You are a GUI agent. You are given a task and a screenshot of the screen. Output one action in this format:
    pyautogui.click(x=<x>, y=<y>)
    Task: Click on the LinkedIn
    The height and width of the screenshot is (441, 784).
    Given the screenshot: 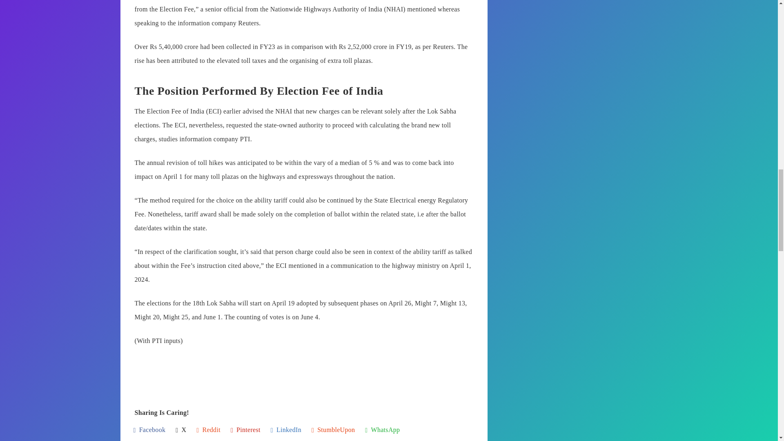 What is the action you would take?
    pyautogui.click(x=286, y=430)
    